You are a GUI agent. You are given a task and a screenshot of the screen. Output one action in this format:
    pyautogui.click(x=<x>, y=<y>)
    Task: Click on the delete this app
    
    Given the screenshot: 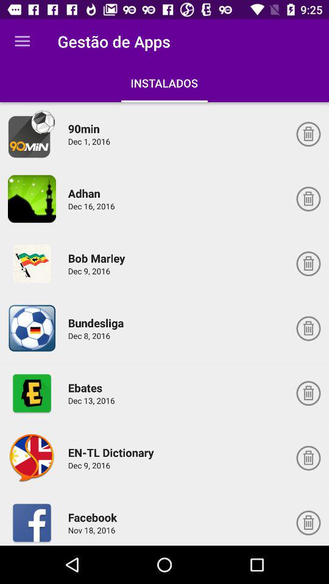 What is the action you would take?
    pyautogui.click(x=308, y=458)
    